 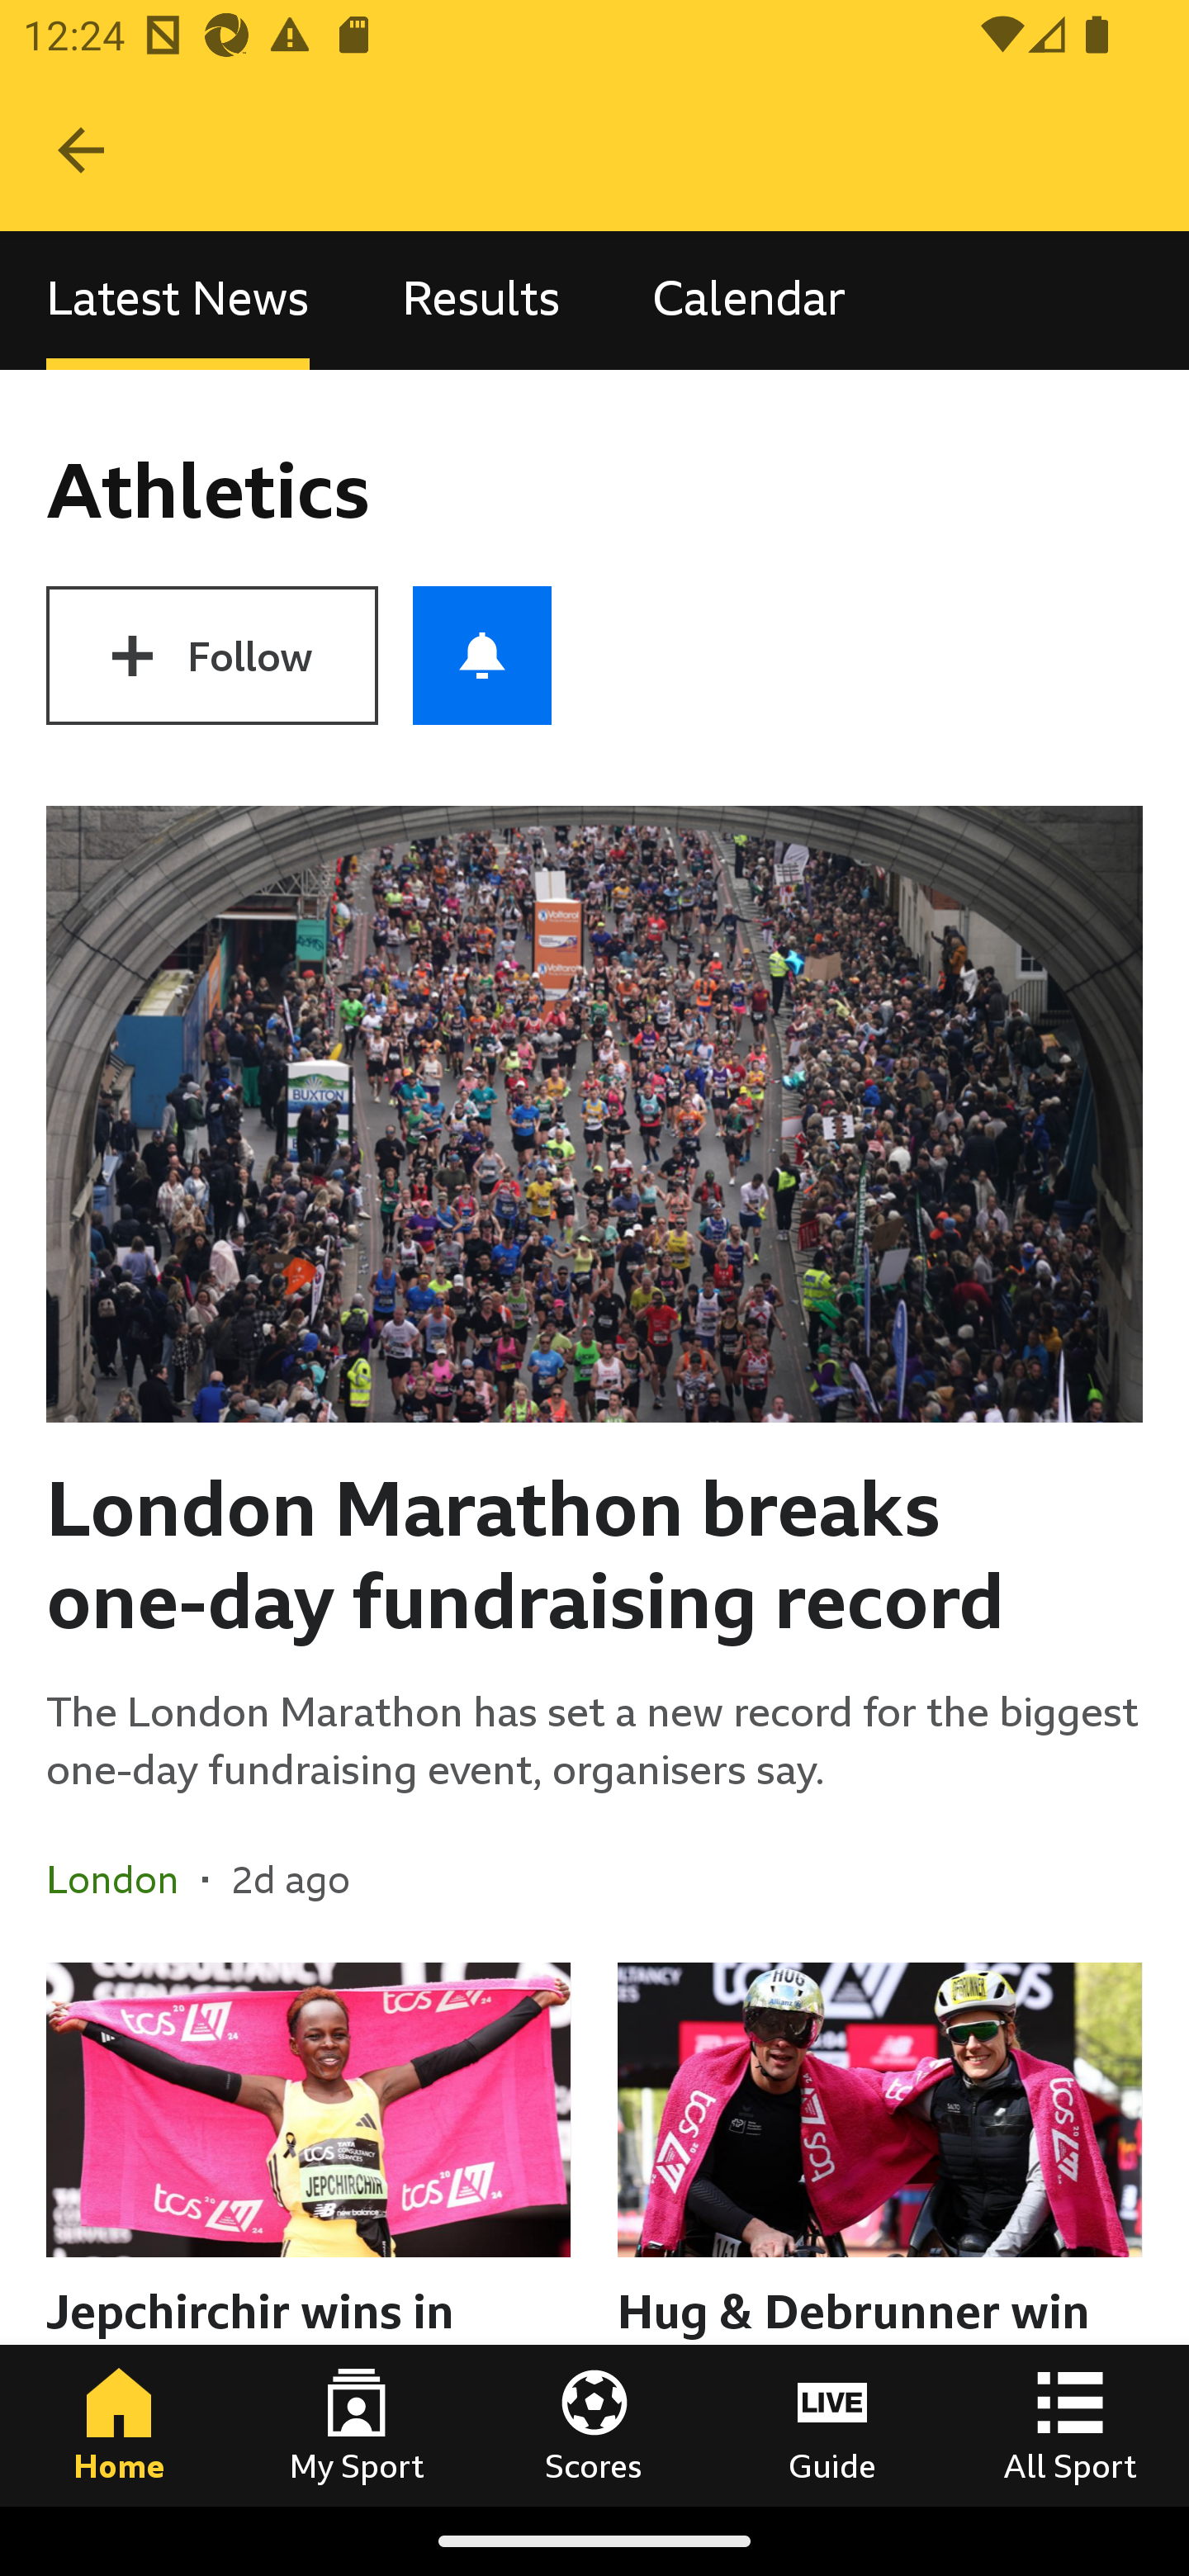 I want to click on Follow Athletics Follow, so click(x=211, y=656).